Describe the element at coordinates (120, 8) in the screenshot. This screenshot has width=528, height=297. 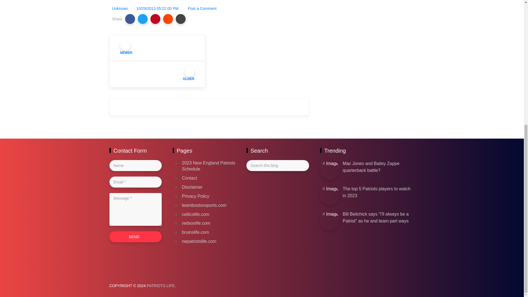
I see `Unknown` at that location.